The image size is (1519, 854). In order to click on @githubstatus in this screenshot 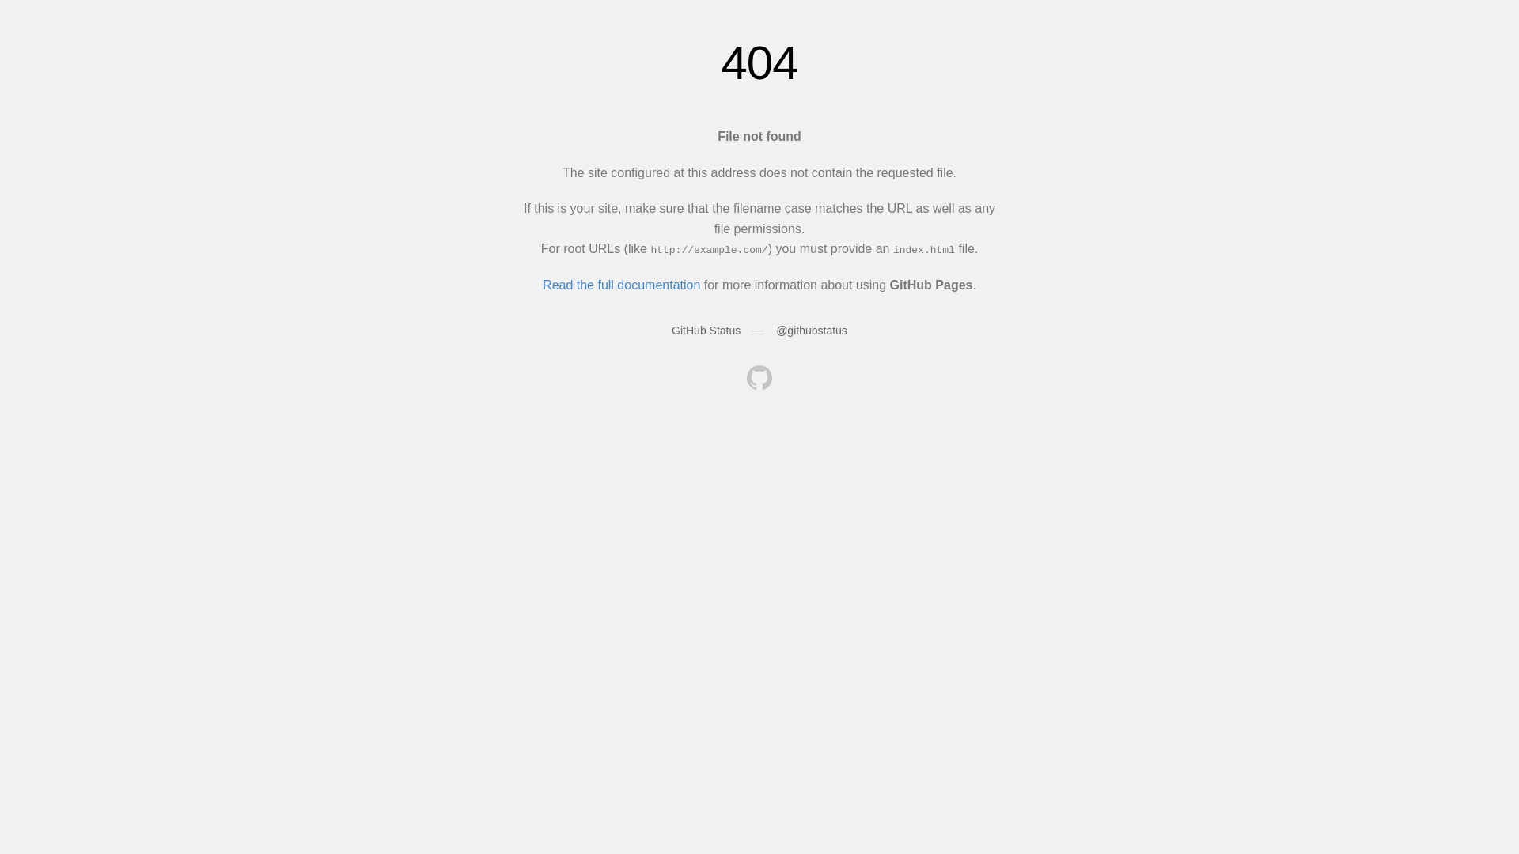, I will do `click(812, 331)`.